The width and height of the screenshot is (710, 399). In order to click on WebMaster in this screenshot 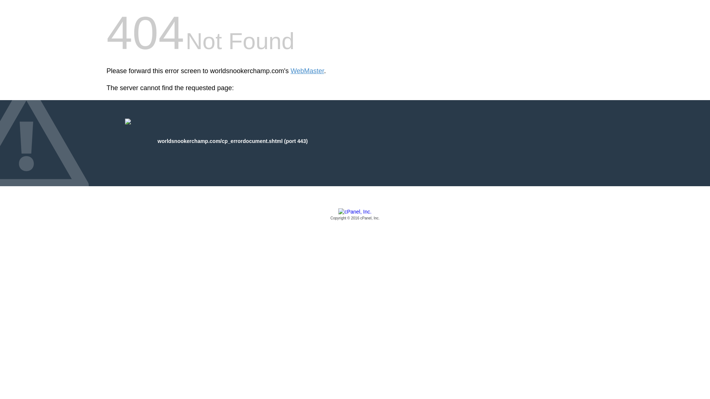, I will do `click(307, 71)`.